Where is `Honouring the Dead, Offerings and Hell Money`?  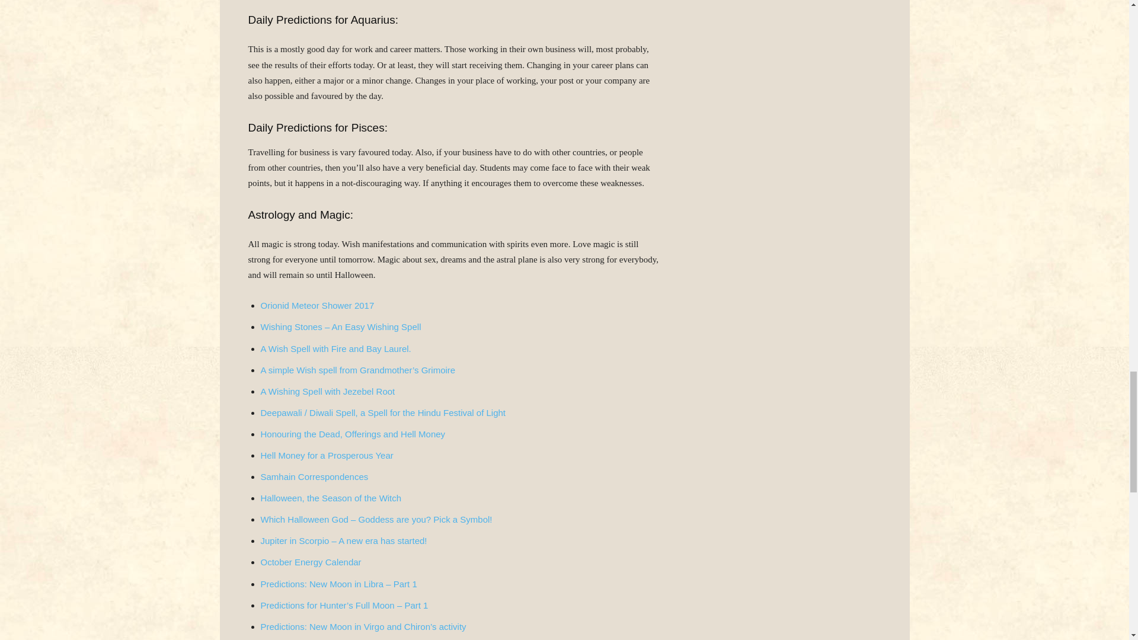
Honouring the Dead, Offerings and Hell Money is located at coordinates (353, 434).